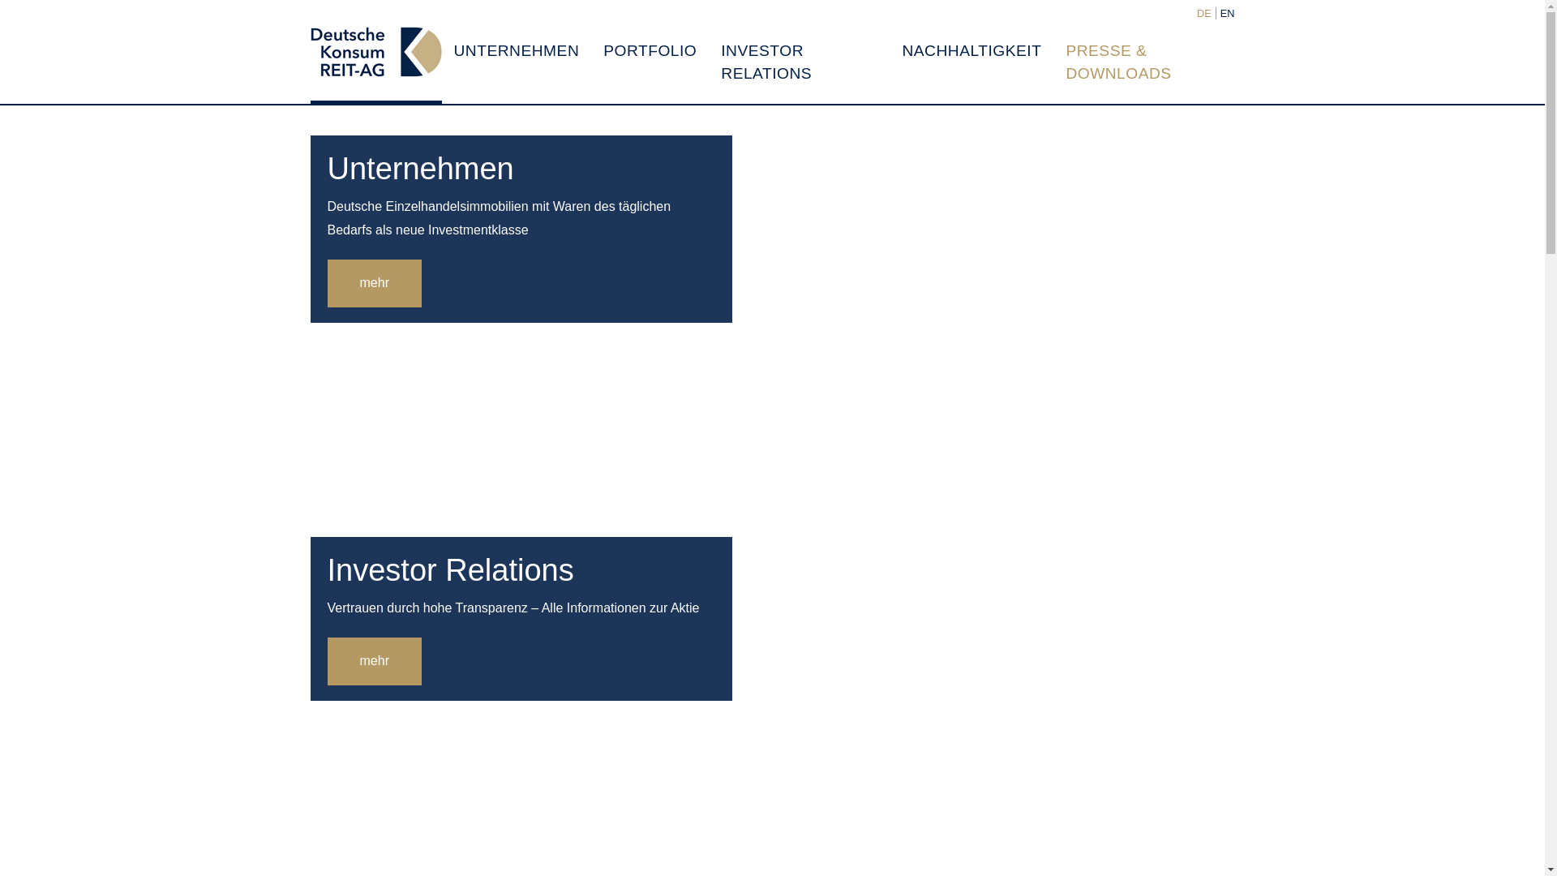 The width and height of the screenshot is (1557, 876). Describe the element at coordinates (972, 50) in the screenshot. I see `Nachhaltigkeit` at that location.